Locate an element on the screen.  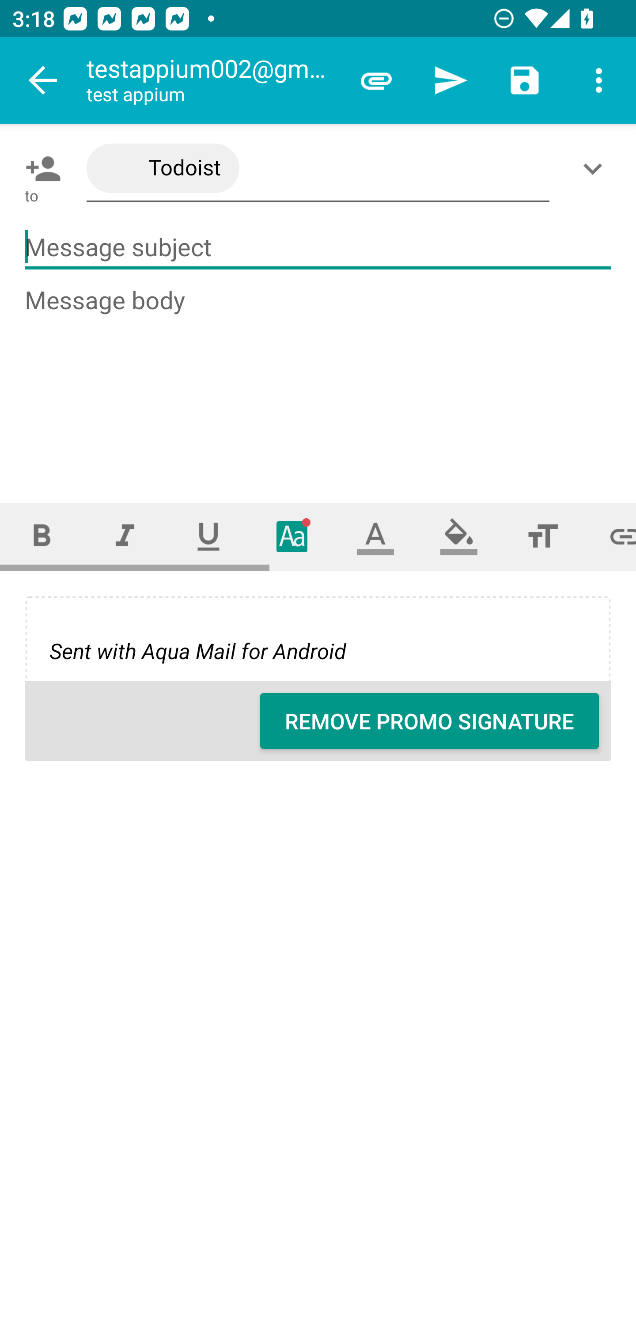
Underline is located at coordinates (208, 536).